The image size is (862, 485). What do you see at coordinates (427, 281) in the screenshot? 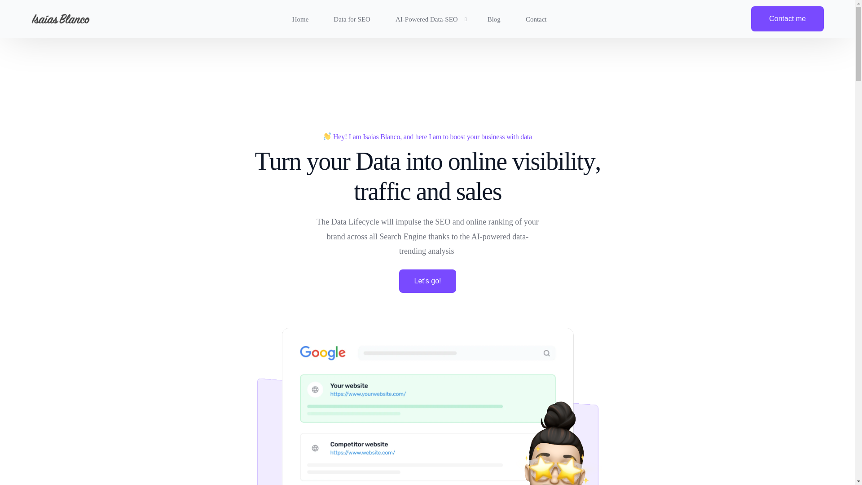
I see `Let's go!` at bounding box center [427, 281].